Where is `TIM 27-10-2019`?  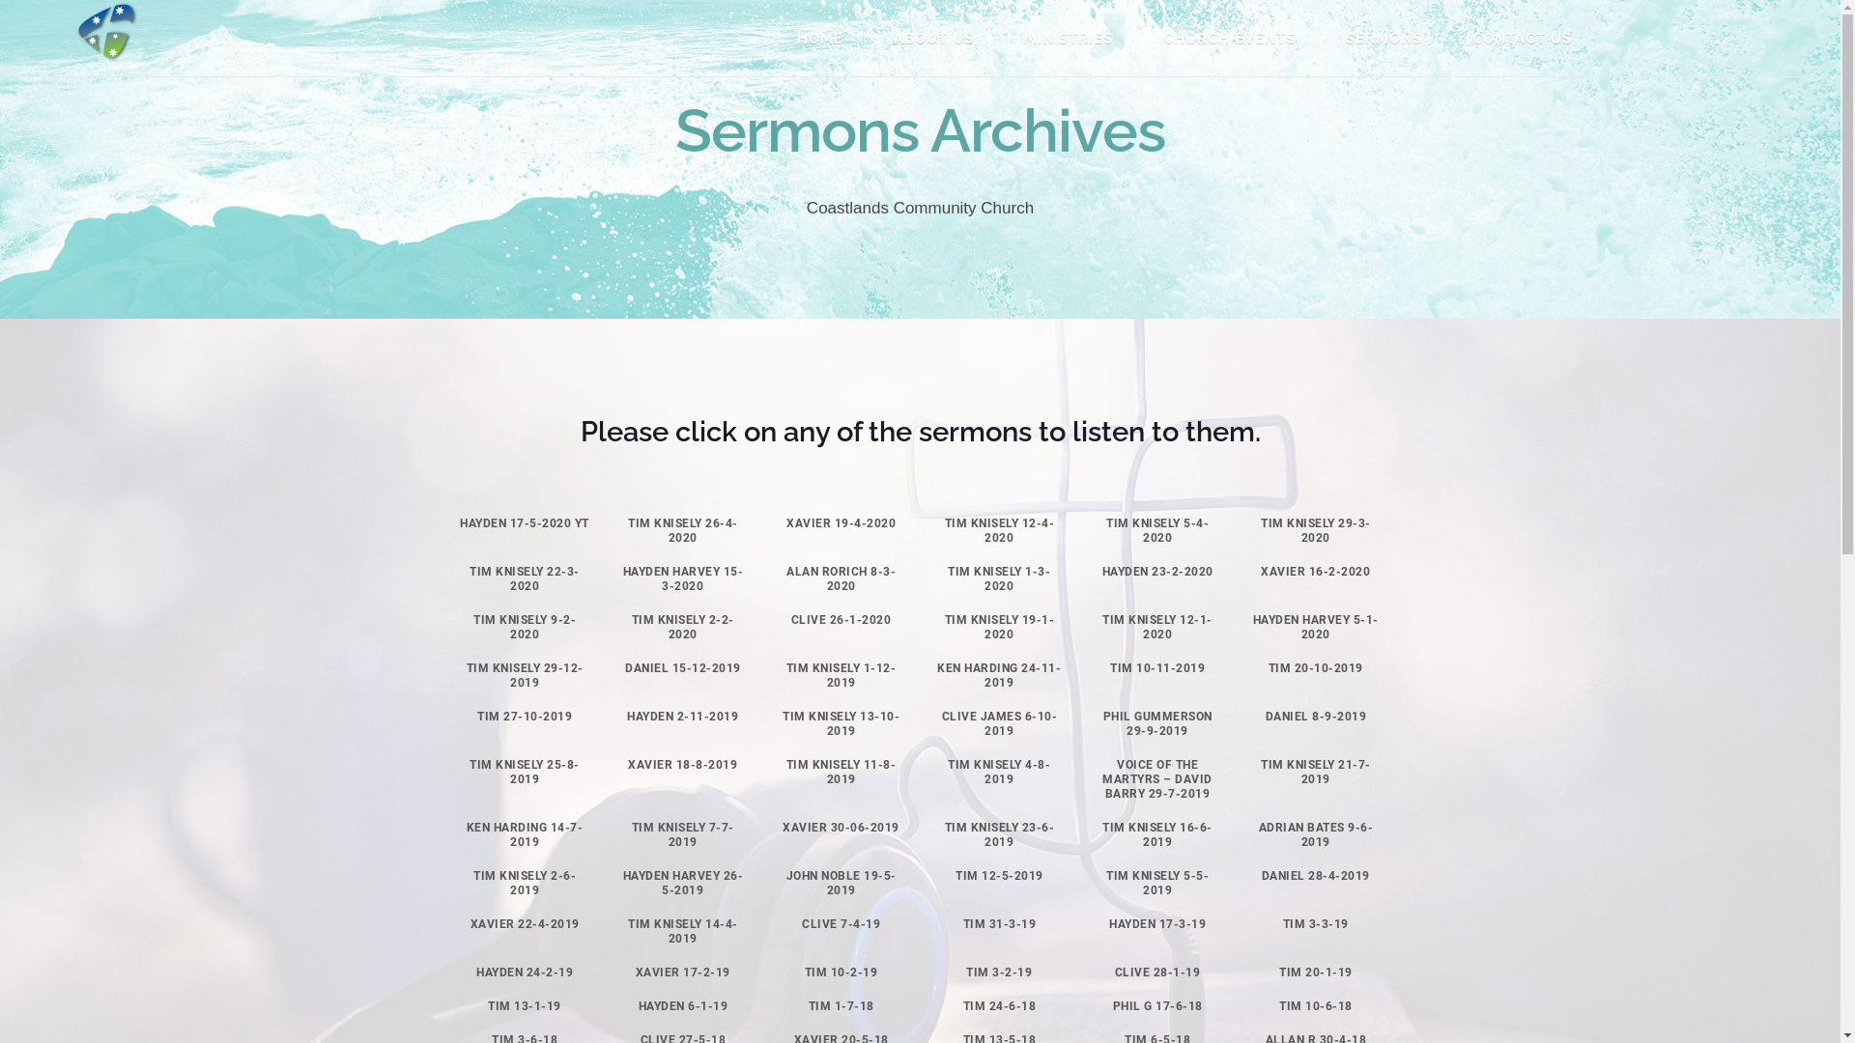
TIM 27-10-2019 is located at coordinates (524, 717).